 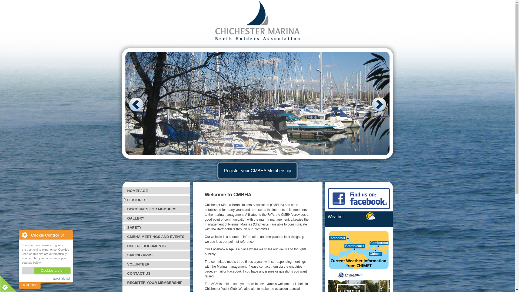 I want to click on Prev, so click(x=136, y=104).